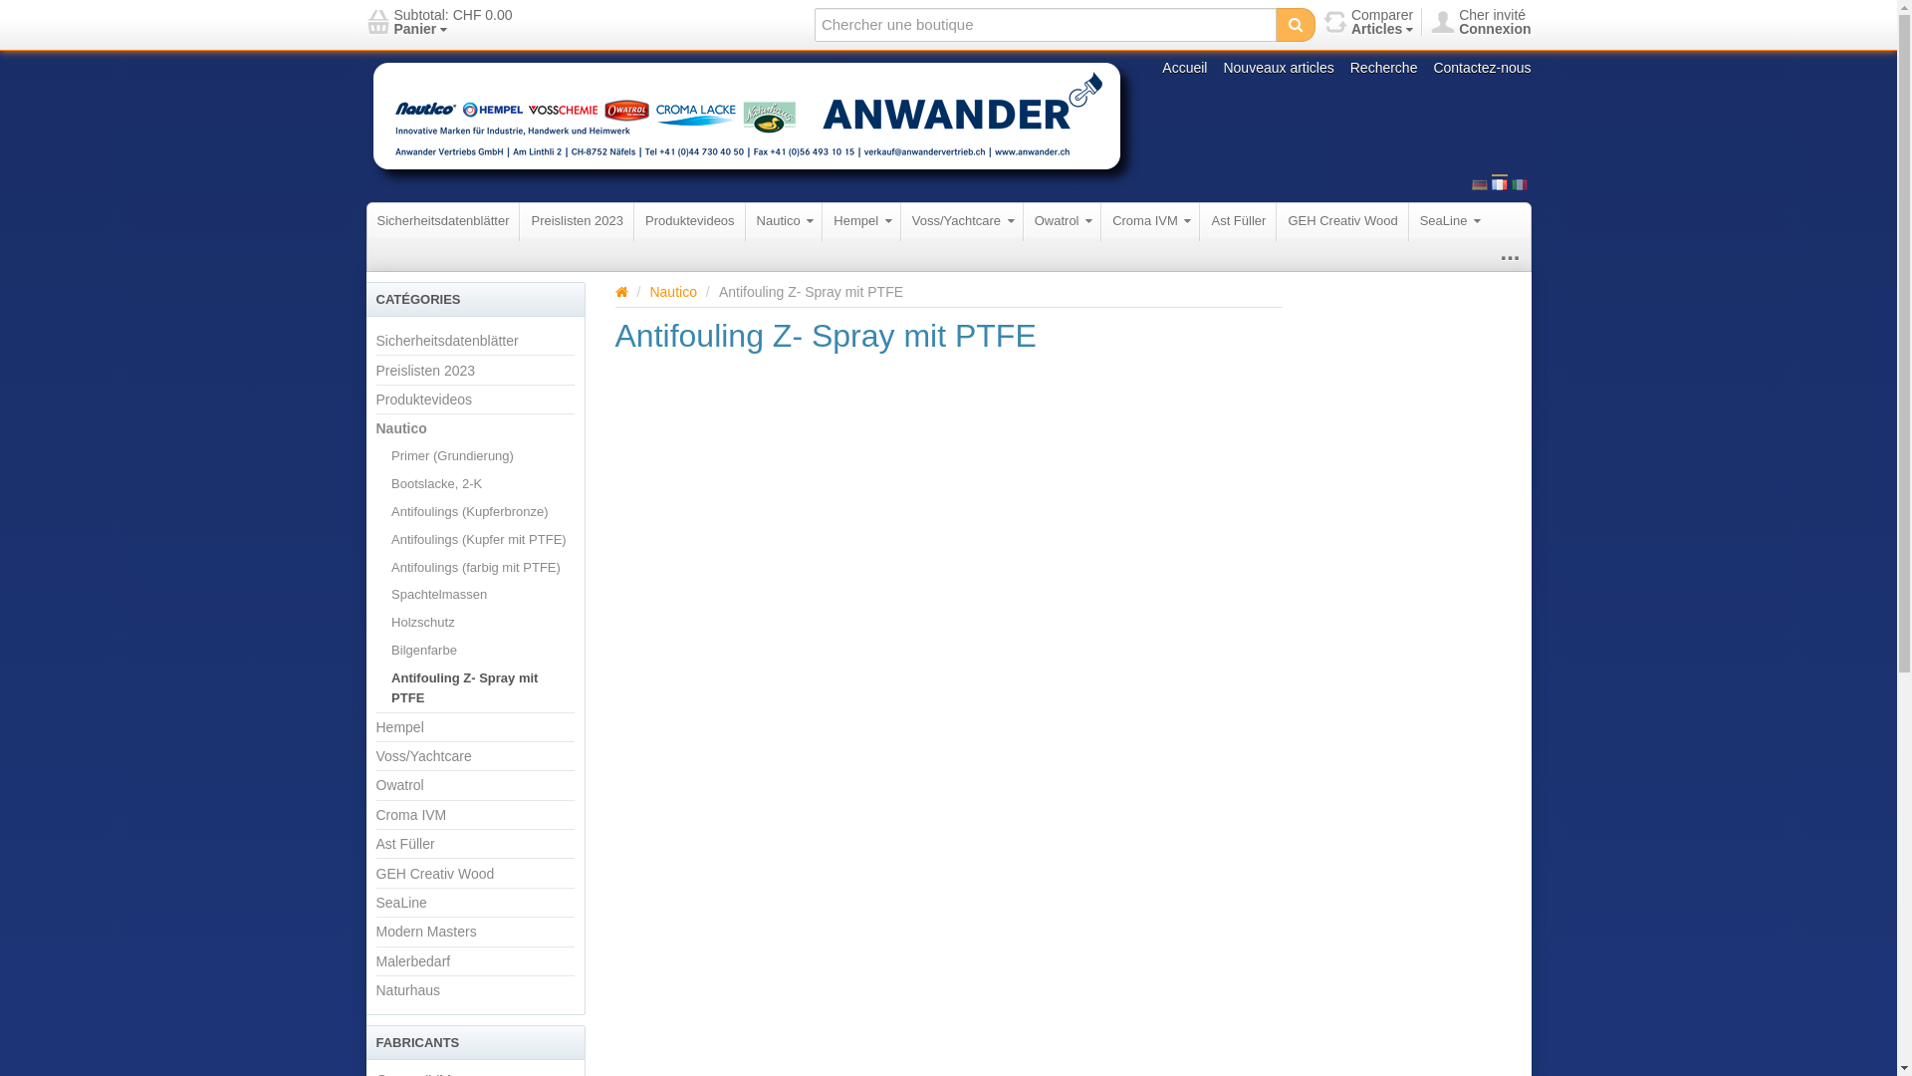 Image resolution: width=1912 pixels, height=1076 pixels. Describe the element at coordinates (424, 400) in the screenshot. I see `Produktevideos` at that location.